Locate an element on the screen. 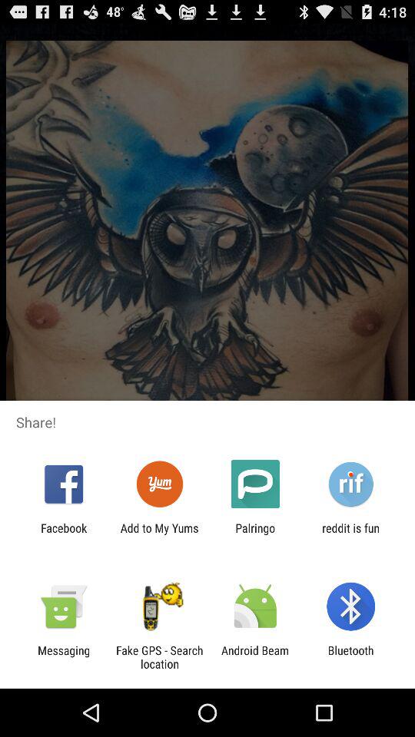 Image resolution: width=415 pixels, height=737 pixels. select the item next to bluetooth is located at coordinates (255, 657).